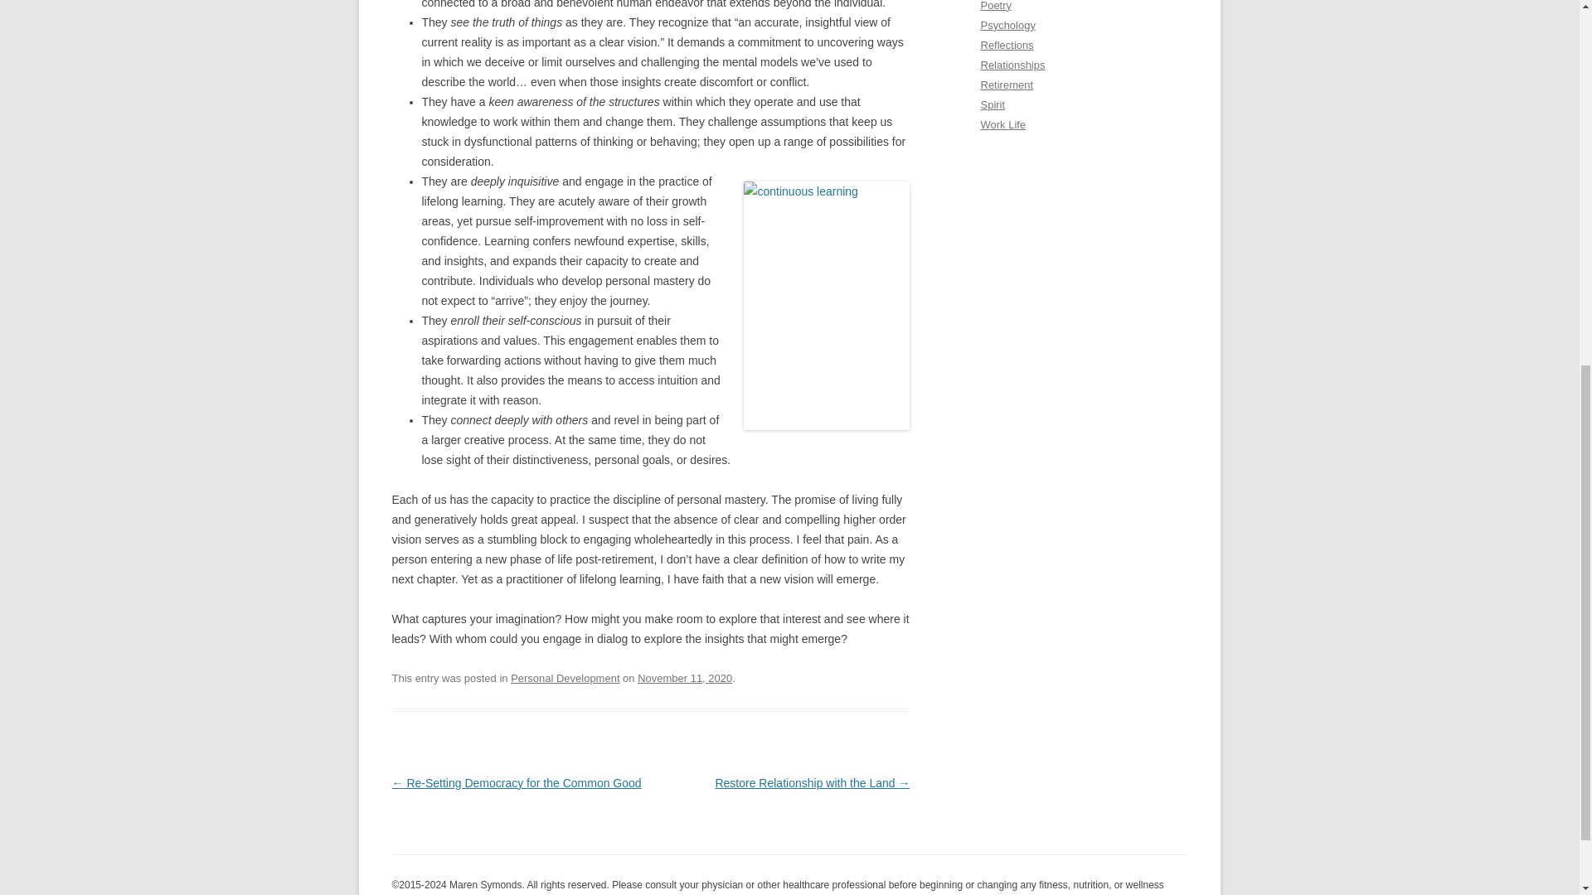  What do you see at coordinates (685, 678) in the screenshot?
I see `6:00 am` at bounding box center [685, 678].